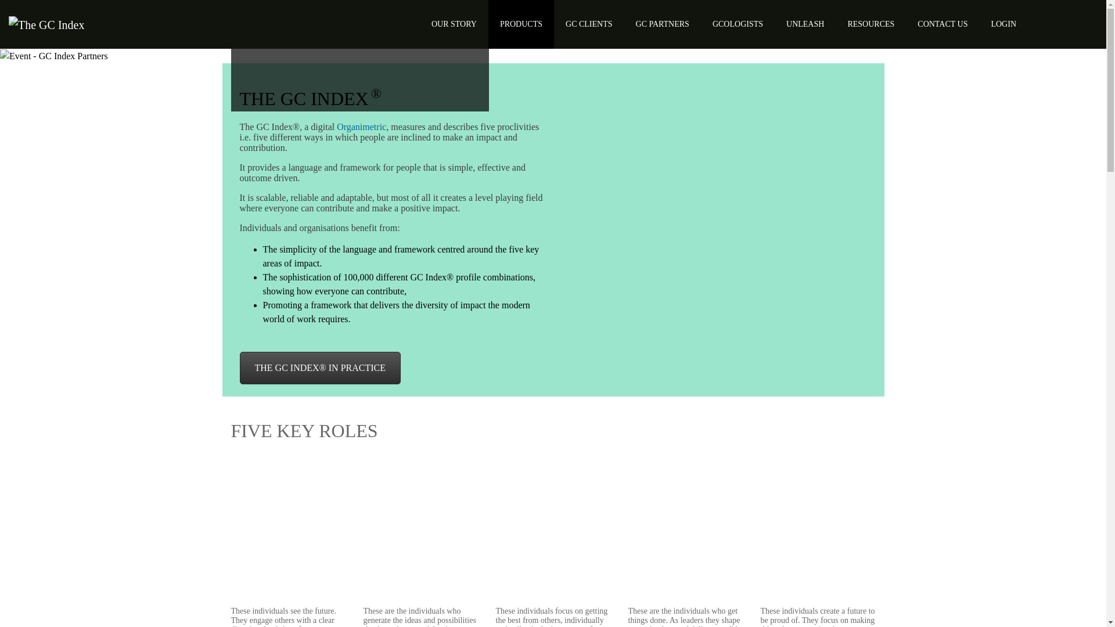 The width and height of the screenshot is (1115, 627). I want to click on UNLEASH, so click(805, 24).